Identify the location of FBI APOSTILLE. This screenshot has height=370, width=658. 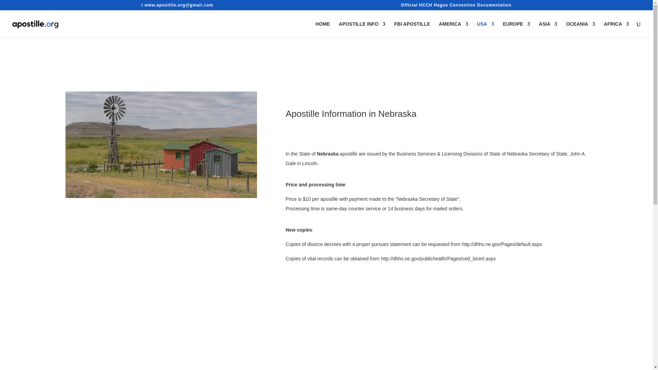
(412, 29).